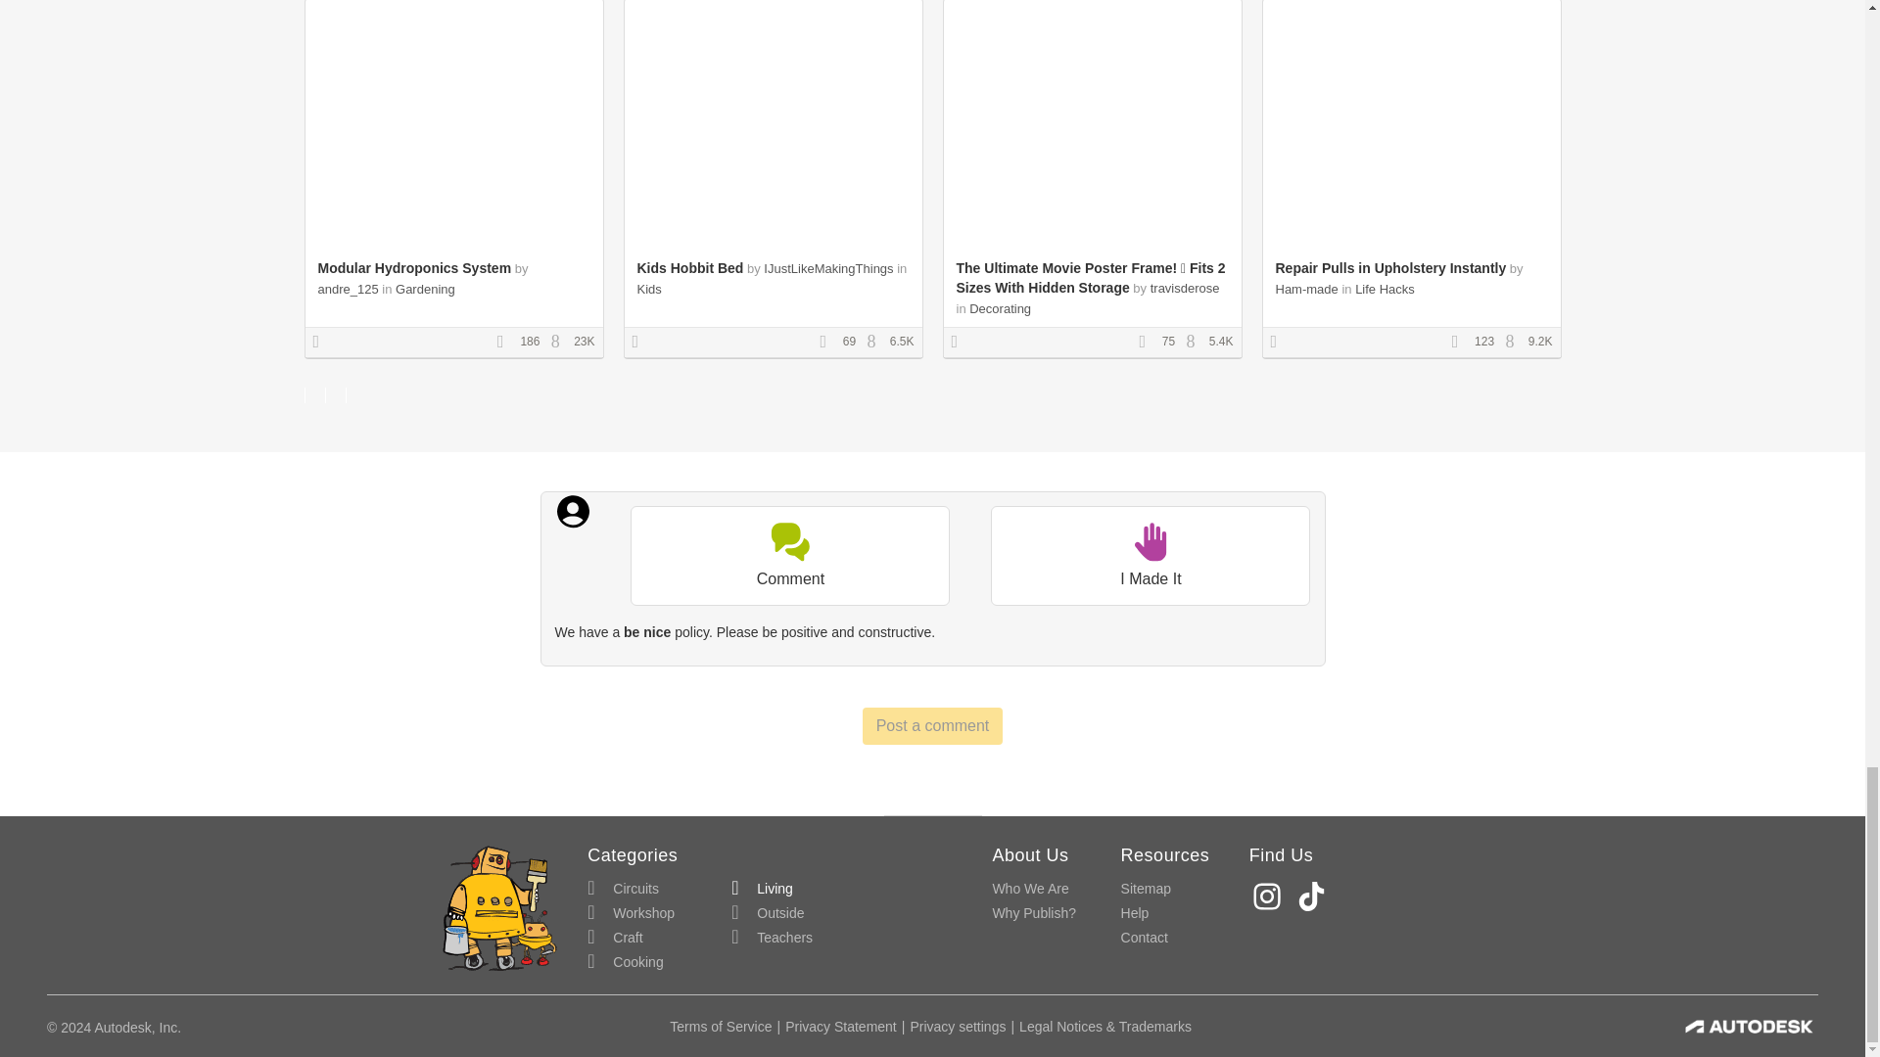  Describe the element at coordinates (414, 267) in the screenshot. I see `Modular Hydroponics System` at that location.